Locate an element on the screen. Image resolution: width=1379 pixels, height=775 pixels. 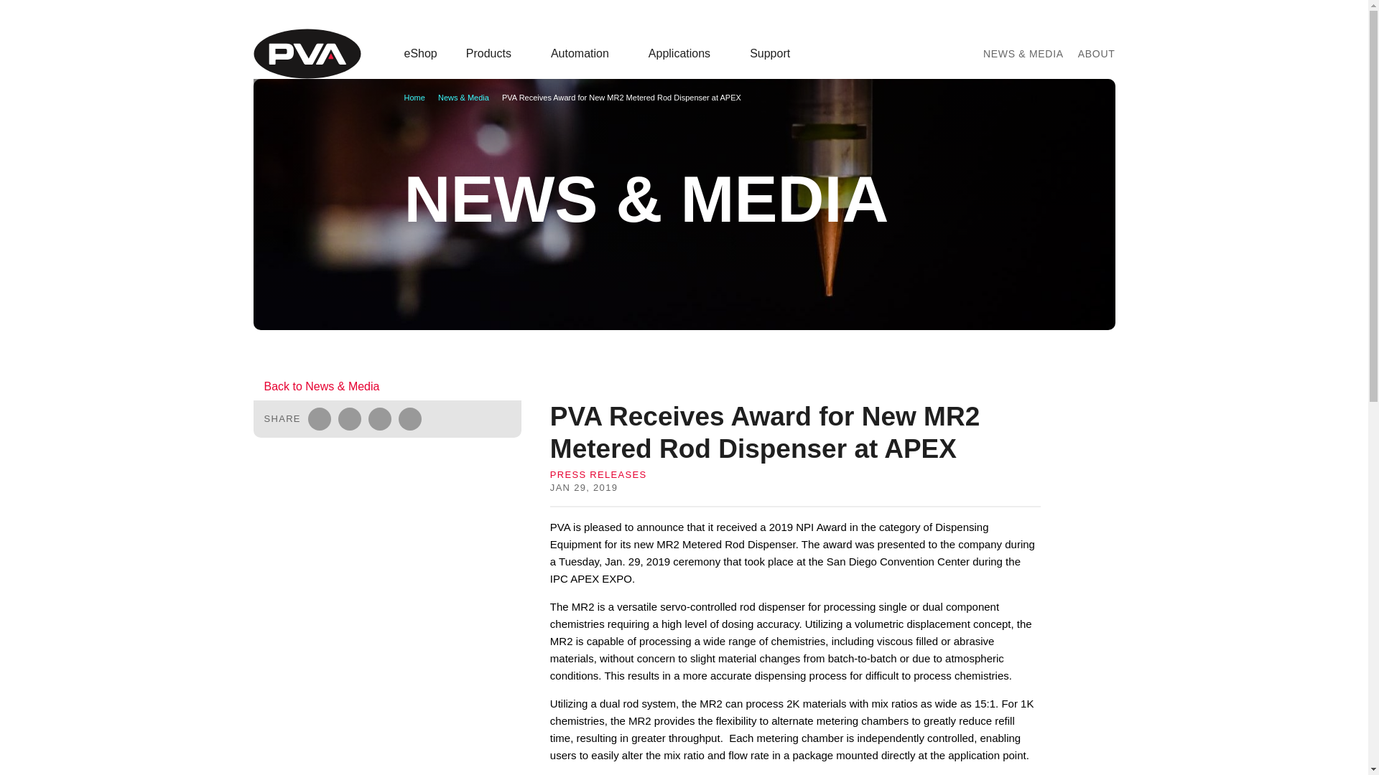
Products is located at coordinates (494, 53).